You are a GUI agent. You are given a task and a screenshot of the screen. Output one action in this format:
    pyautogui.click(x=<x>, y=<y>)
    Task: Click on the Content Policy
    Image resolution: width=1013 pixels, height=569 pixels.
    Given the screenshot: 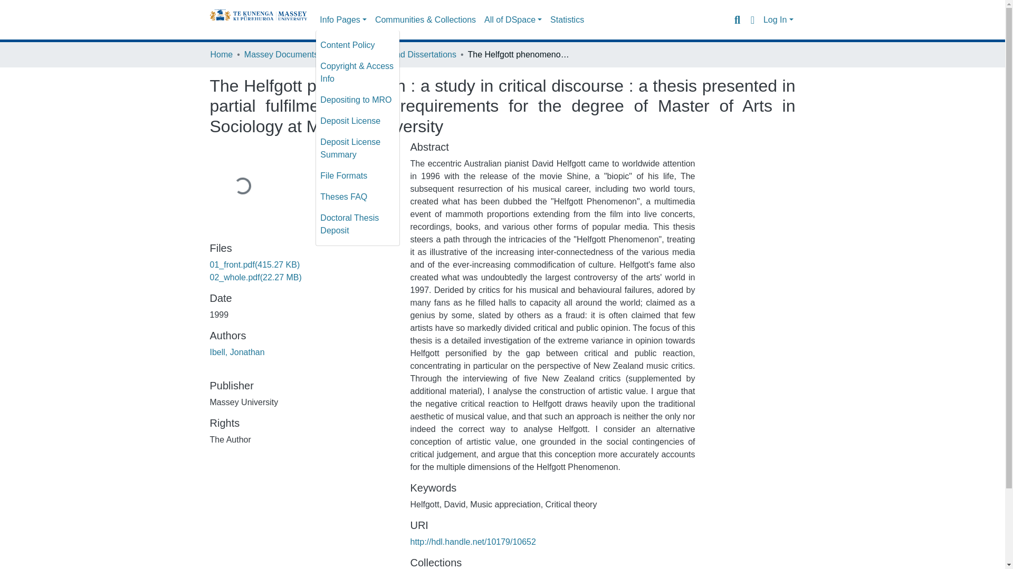 What is the action you would take?
    pyautogui.click(x=358, y=45)
    